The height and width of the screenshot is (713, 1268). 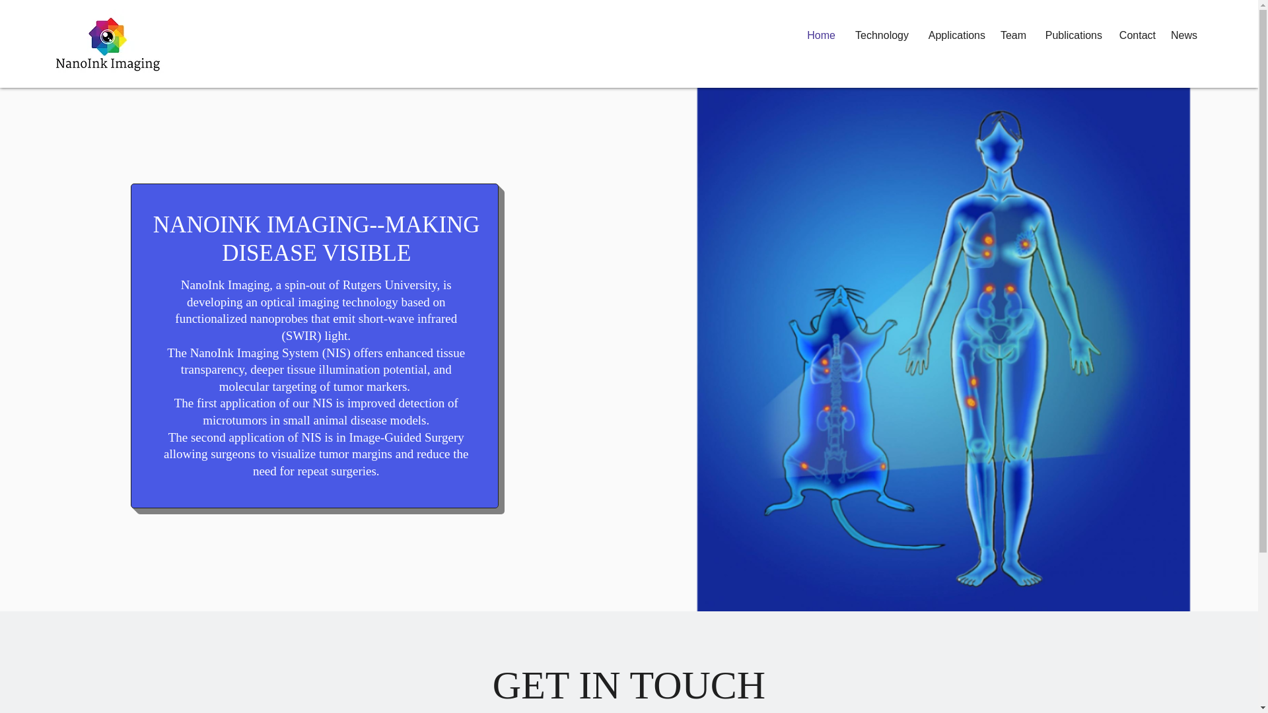 What do you see at coordinates (1135, 36) in the screenshot?
I see `Contact` at bounding box center [1135, 36].